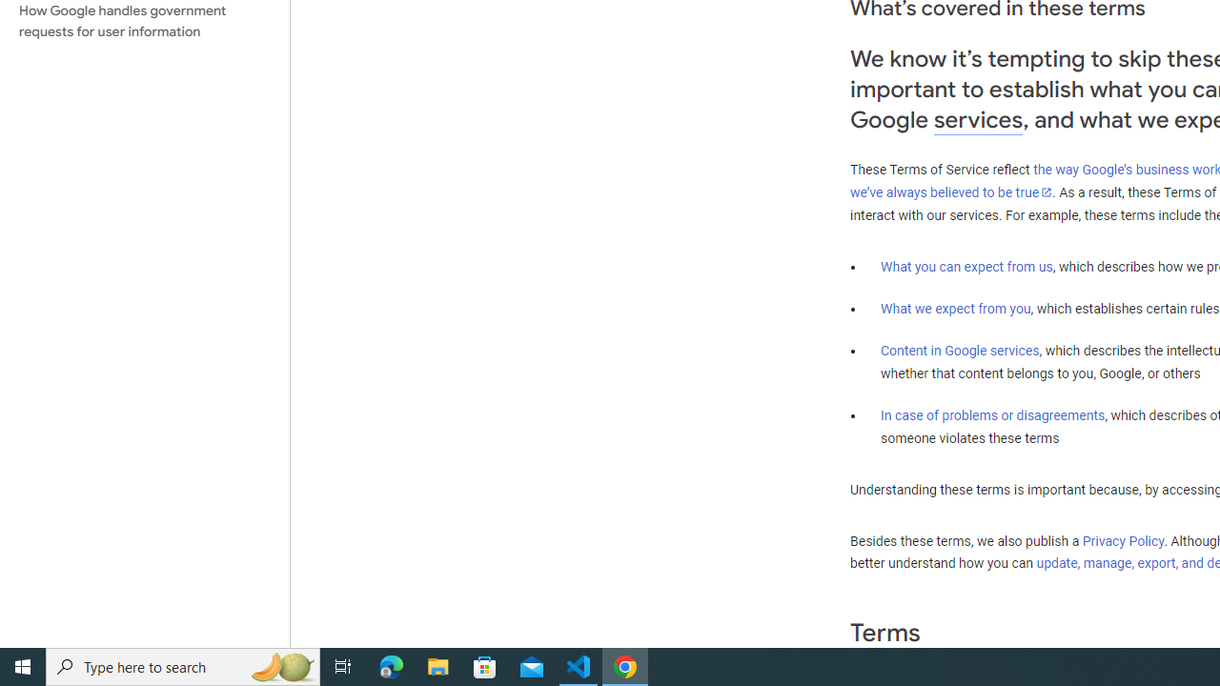 The width and height of the screenshot is (1220, 686). What do you see at coordinates (960, 351) in the screenshot?
I see `Content in Google services` at bounding box center [960, 351].